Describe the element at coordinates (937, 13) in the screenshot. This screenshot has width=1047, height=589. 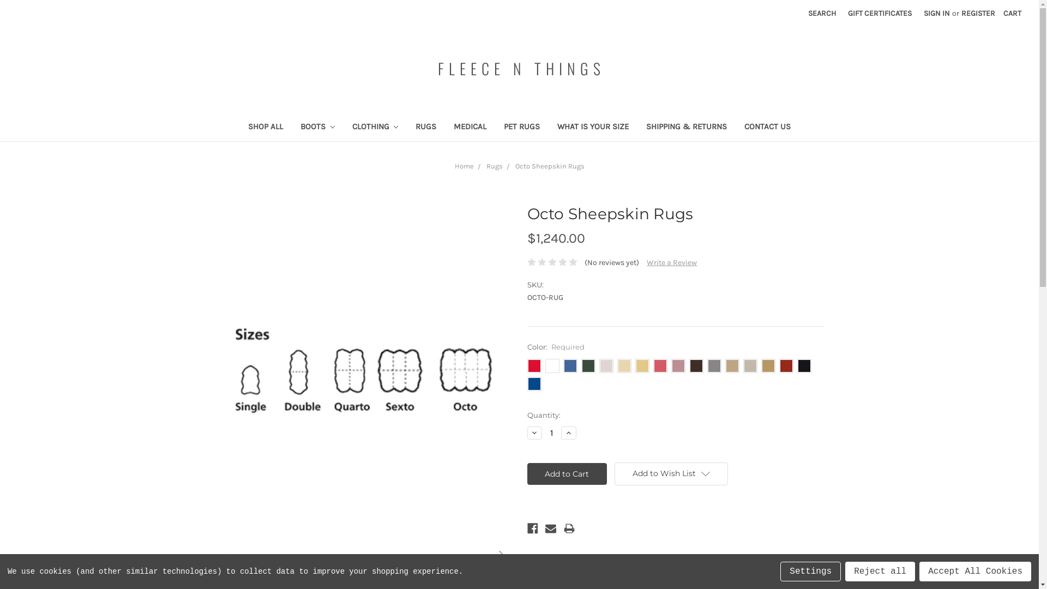
I see `SIGN IN` at that location.